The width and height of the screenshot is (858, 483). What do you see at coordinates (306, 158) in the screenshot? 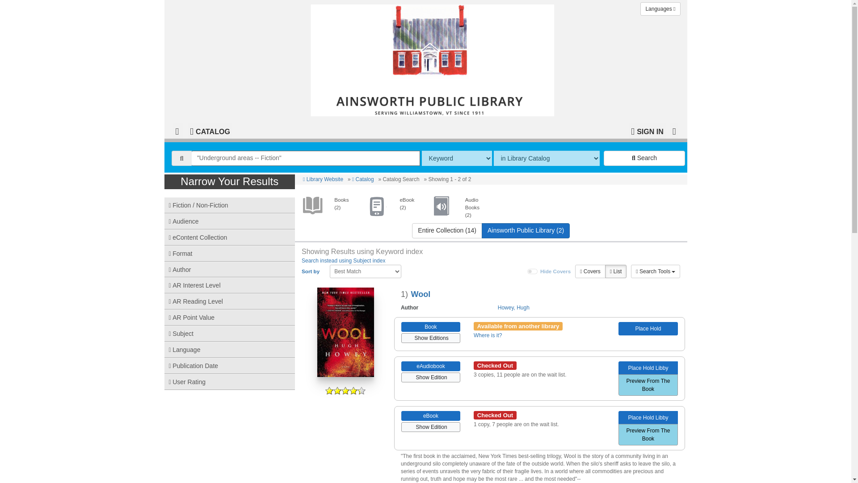
I see `"Underground areas -- Fiction"` at bounding box center [306, 158].